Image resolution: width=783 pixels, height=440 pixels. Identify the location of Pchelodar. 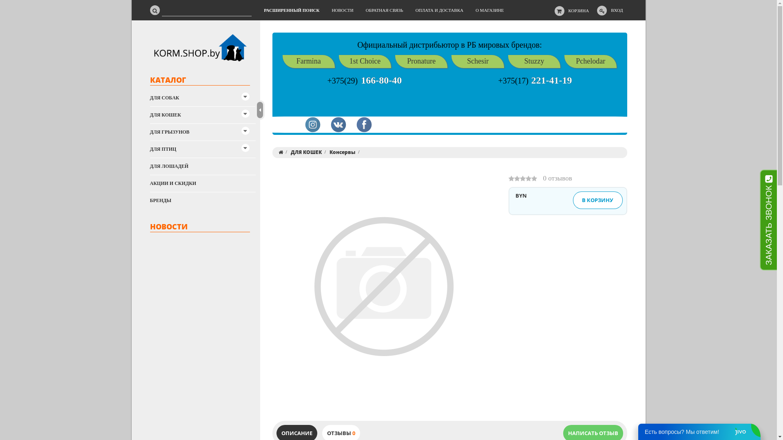
(591, 62).